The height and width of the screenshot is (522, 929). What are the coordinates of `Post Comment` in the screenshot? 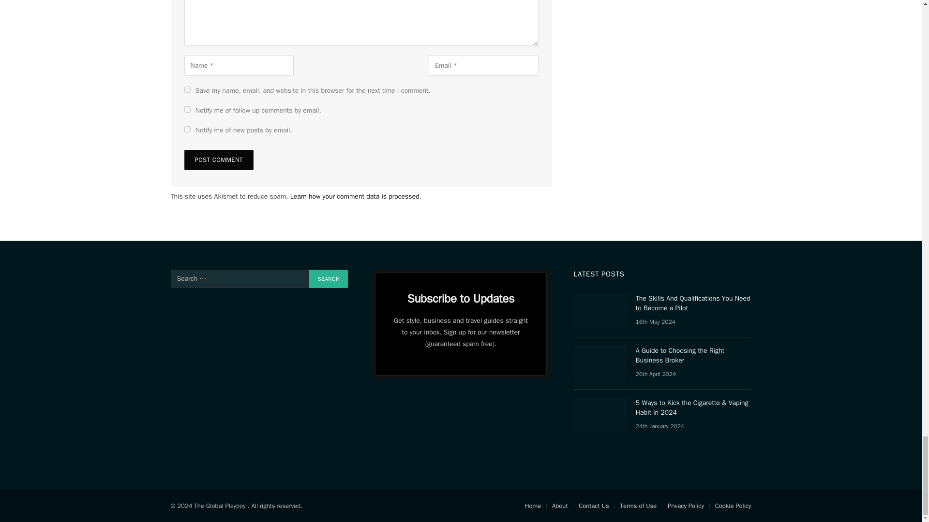 It's located at (218, 159).